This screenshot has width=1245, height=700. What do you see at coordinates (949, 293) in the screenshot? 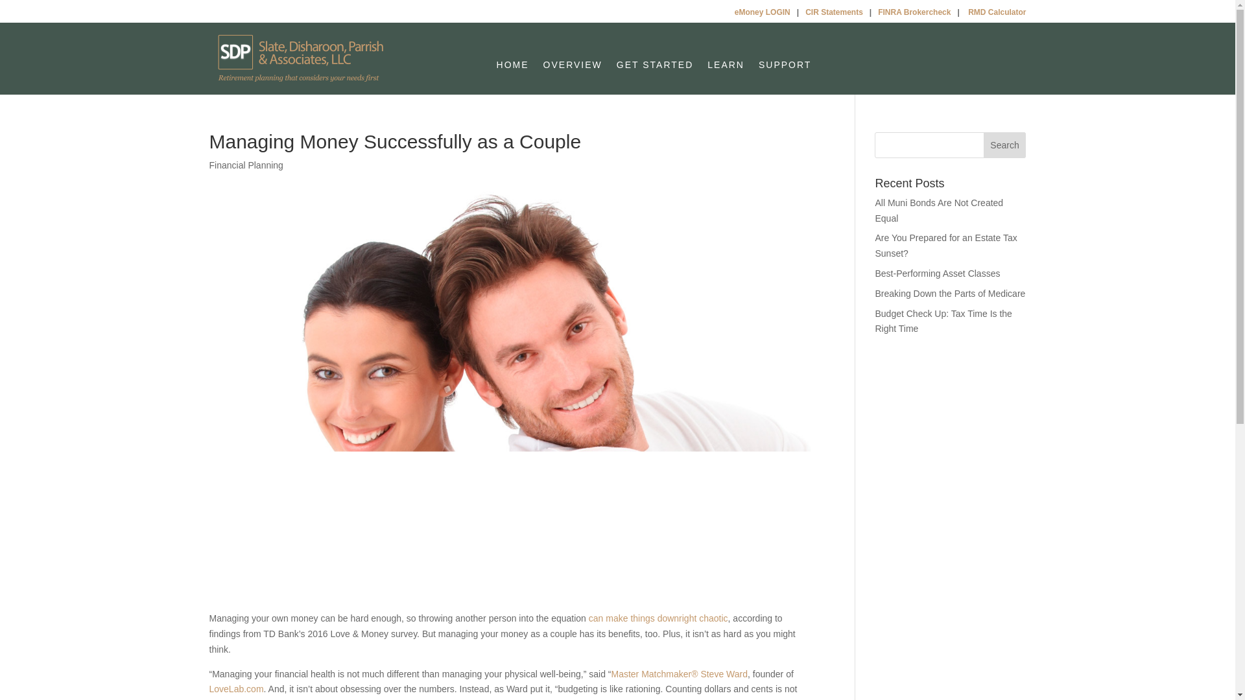
I see `Breaking Down the Parts of Medicare` at bounding box center [949, 293].